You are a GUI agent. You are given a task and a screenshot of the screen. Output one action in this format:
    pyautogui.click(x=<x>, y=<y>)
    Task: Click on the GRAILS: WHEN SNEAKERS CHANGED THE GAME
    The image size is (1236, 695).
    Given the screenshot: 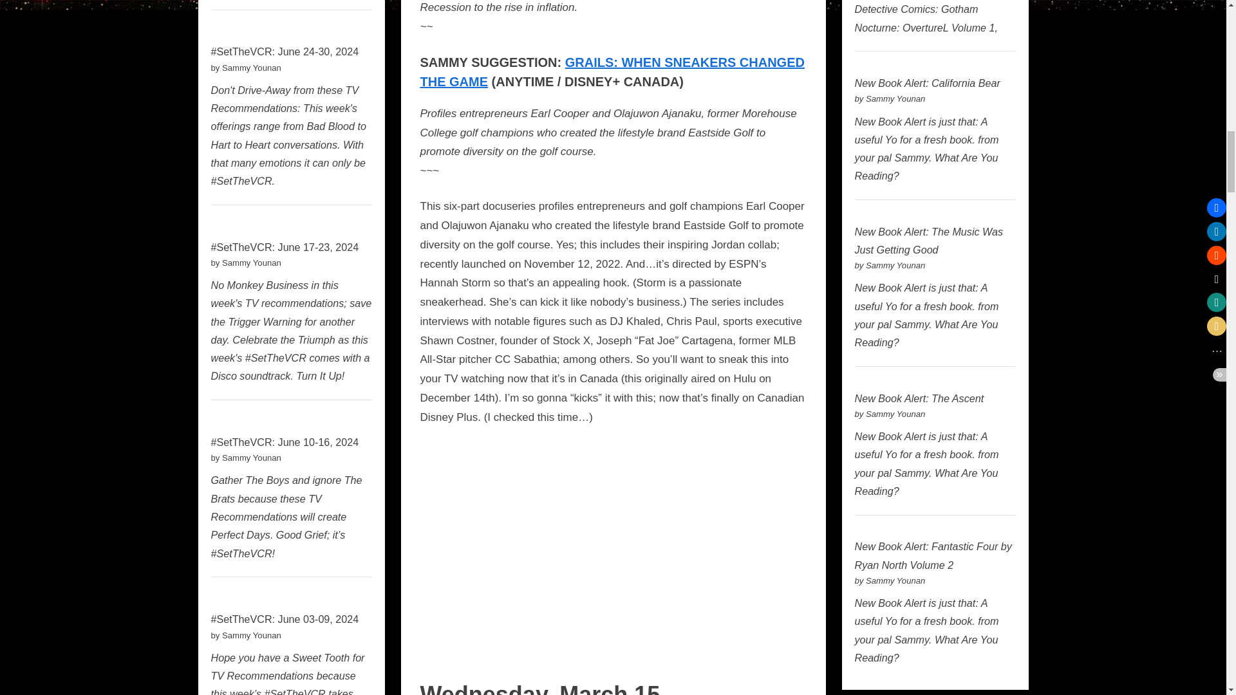 What is the action you would take?
    pyautogui.click(x=612, y=72)
    